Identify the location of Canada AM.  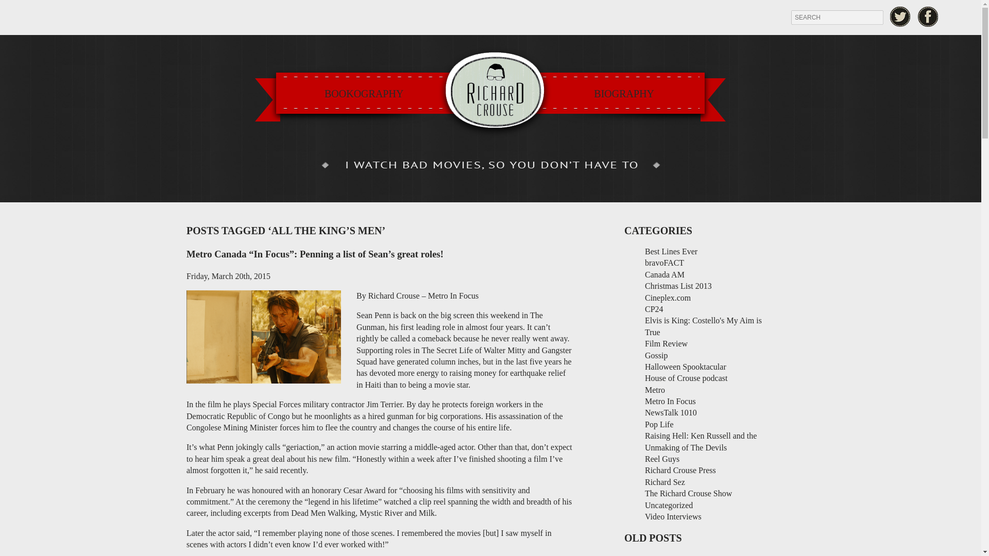
(664, 274).